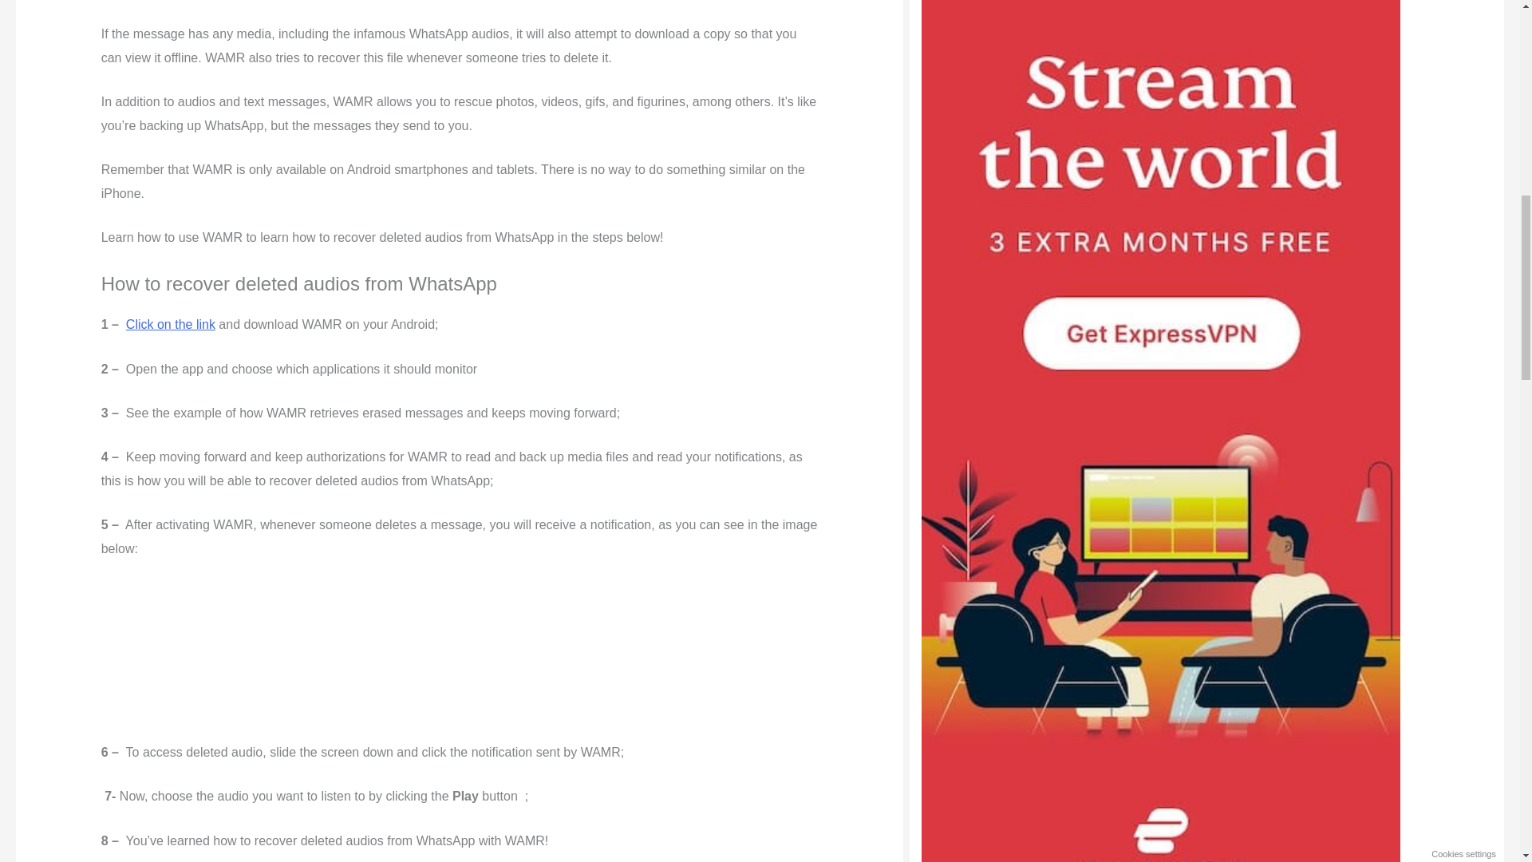 The height and width of the screenshot is (862, 1532). What do you see at coordinates (460, 660) in the screenshot?
I see `Advertisement` at bounding box center [460, 660].